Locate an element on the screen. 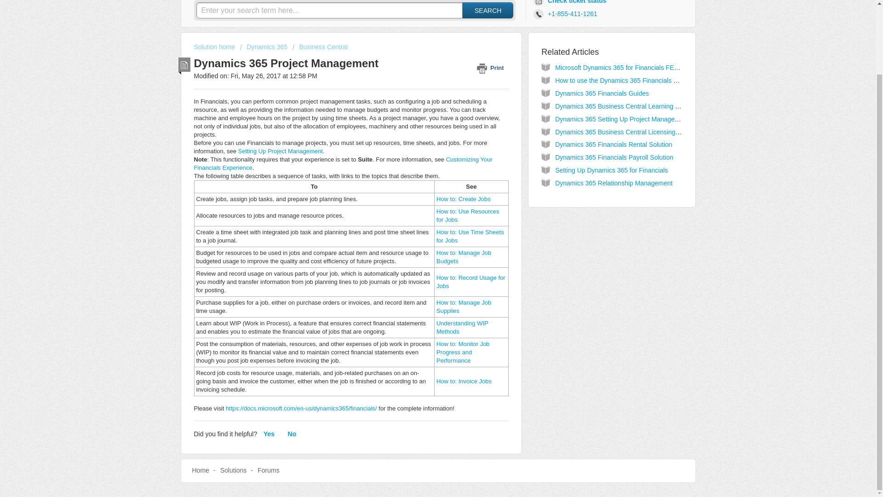 This screenshot has height=497, width=883. Dynamics 365 Business Central Licensing Guide is located at coordinates (625, 132).